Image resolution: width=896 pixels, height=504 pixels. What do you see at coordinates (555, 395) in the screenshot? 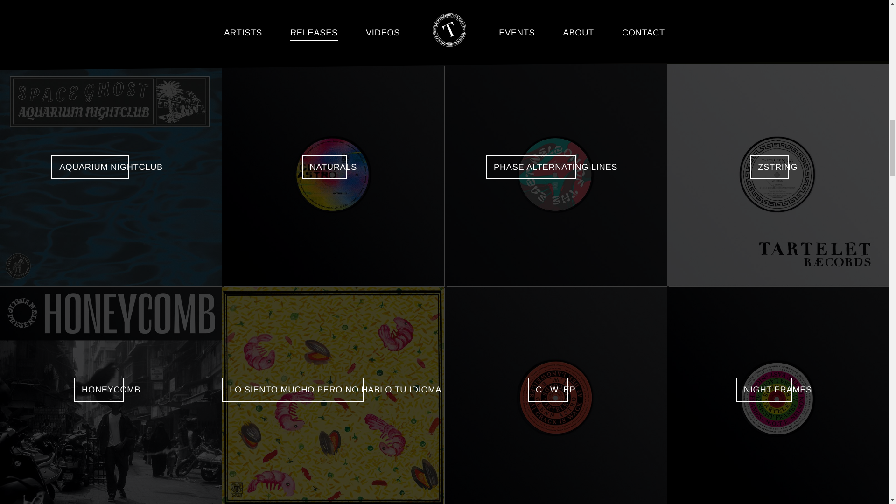
I see `C.I.W. EP` at bounding box center [555, 395].